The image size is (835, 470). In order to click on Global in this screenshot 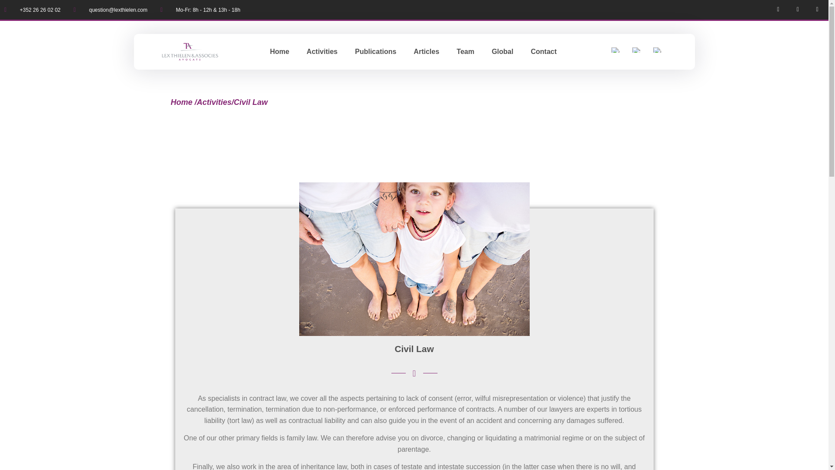, I will do `click(503, 51)`.